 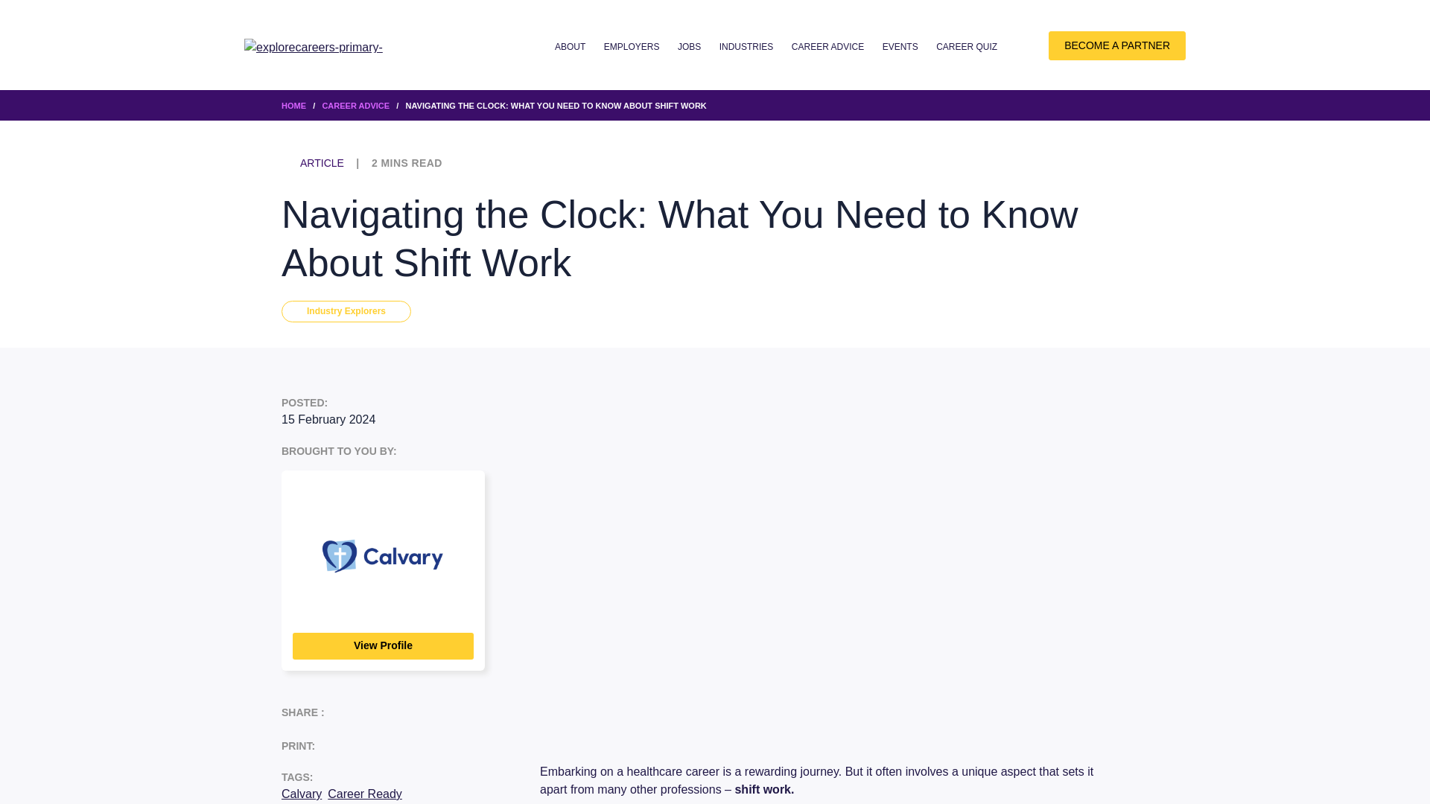 I want to click on INDUSTRIES, so click(x=746, y=47).